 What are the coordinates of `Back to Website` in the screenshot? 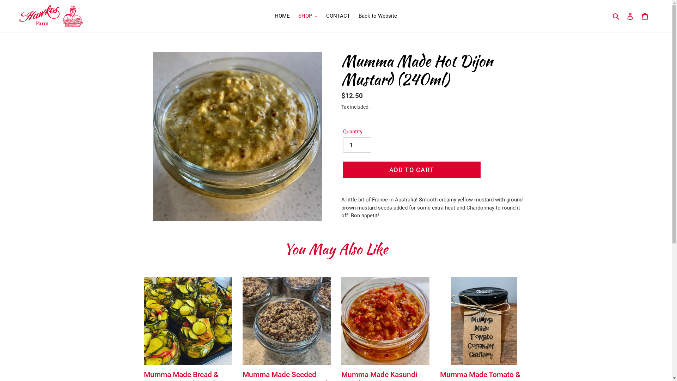 It's located at (378, 16).